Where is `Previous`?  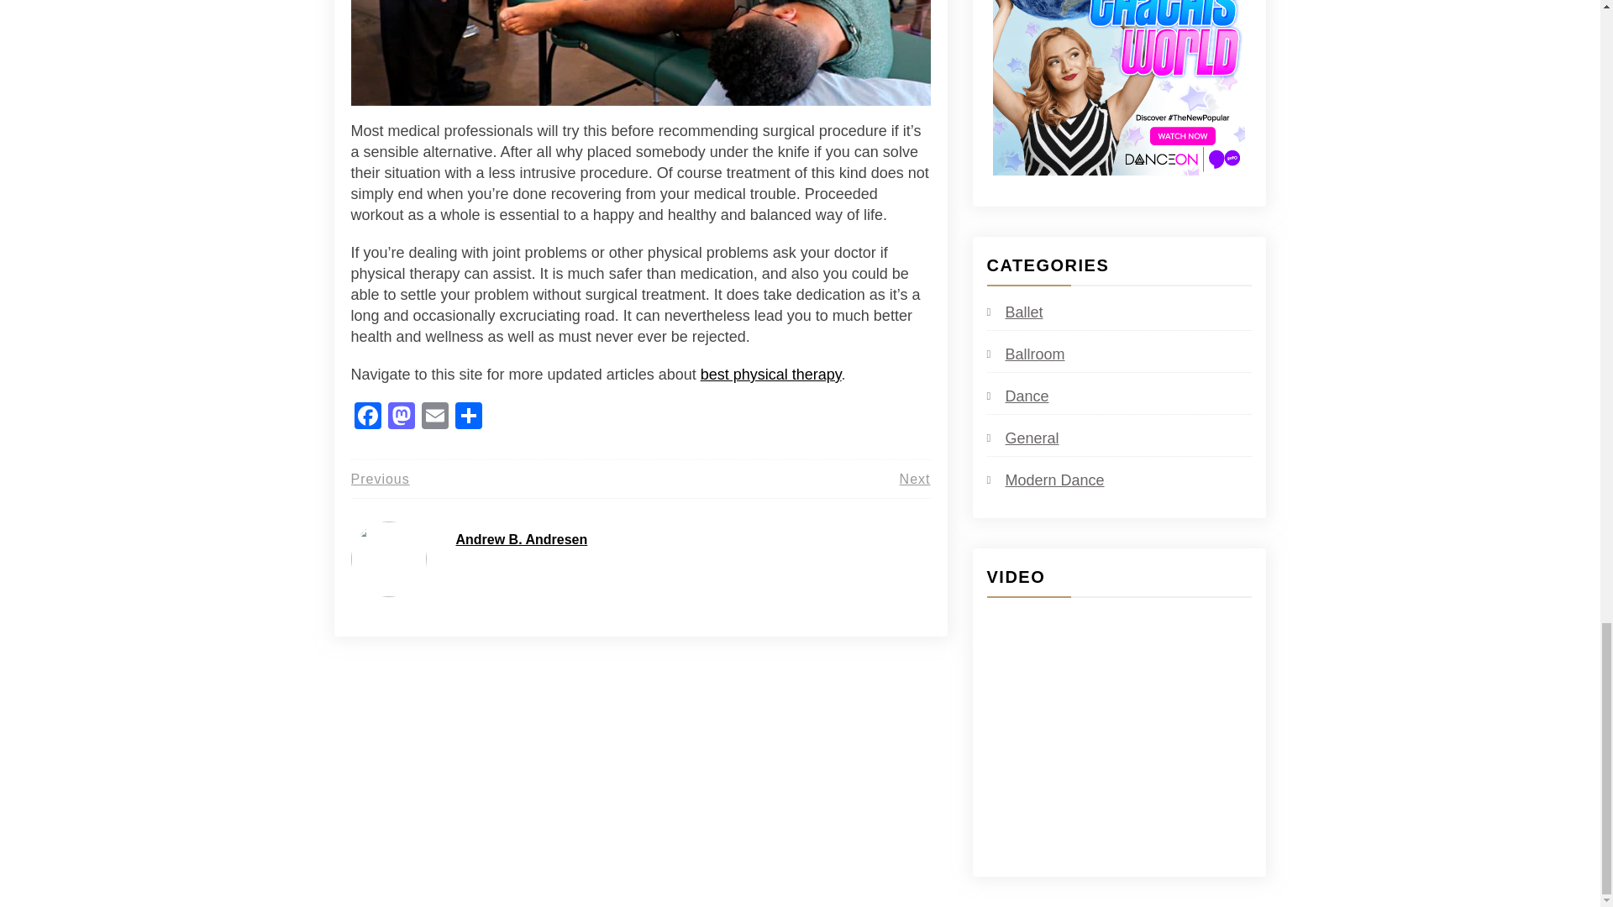
Previous is located at coordinates (380, 479).